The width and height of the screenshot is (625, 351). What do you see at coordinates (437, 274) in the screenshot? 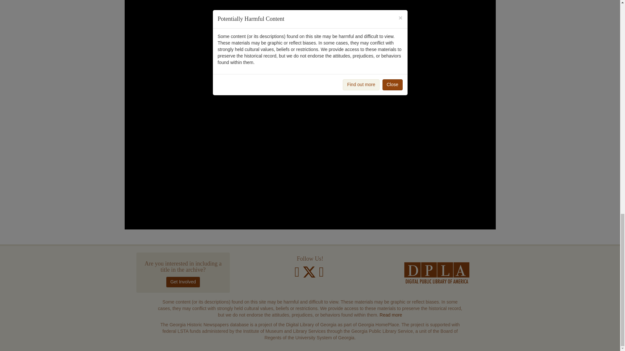
I see `DPLA Link` at bounding box center [437, 274].